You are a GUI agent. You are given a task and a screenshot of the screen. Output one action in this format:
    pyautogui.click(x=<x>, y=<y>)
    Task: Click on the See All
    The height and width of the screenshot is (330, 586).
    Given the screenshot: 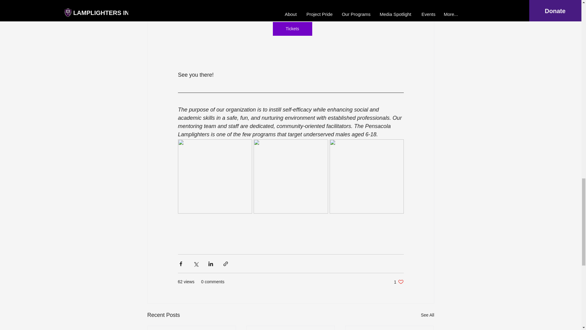 What is the action you would take?
    pyautogui.click(x=399, y=282)
    